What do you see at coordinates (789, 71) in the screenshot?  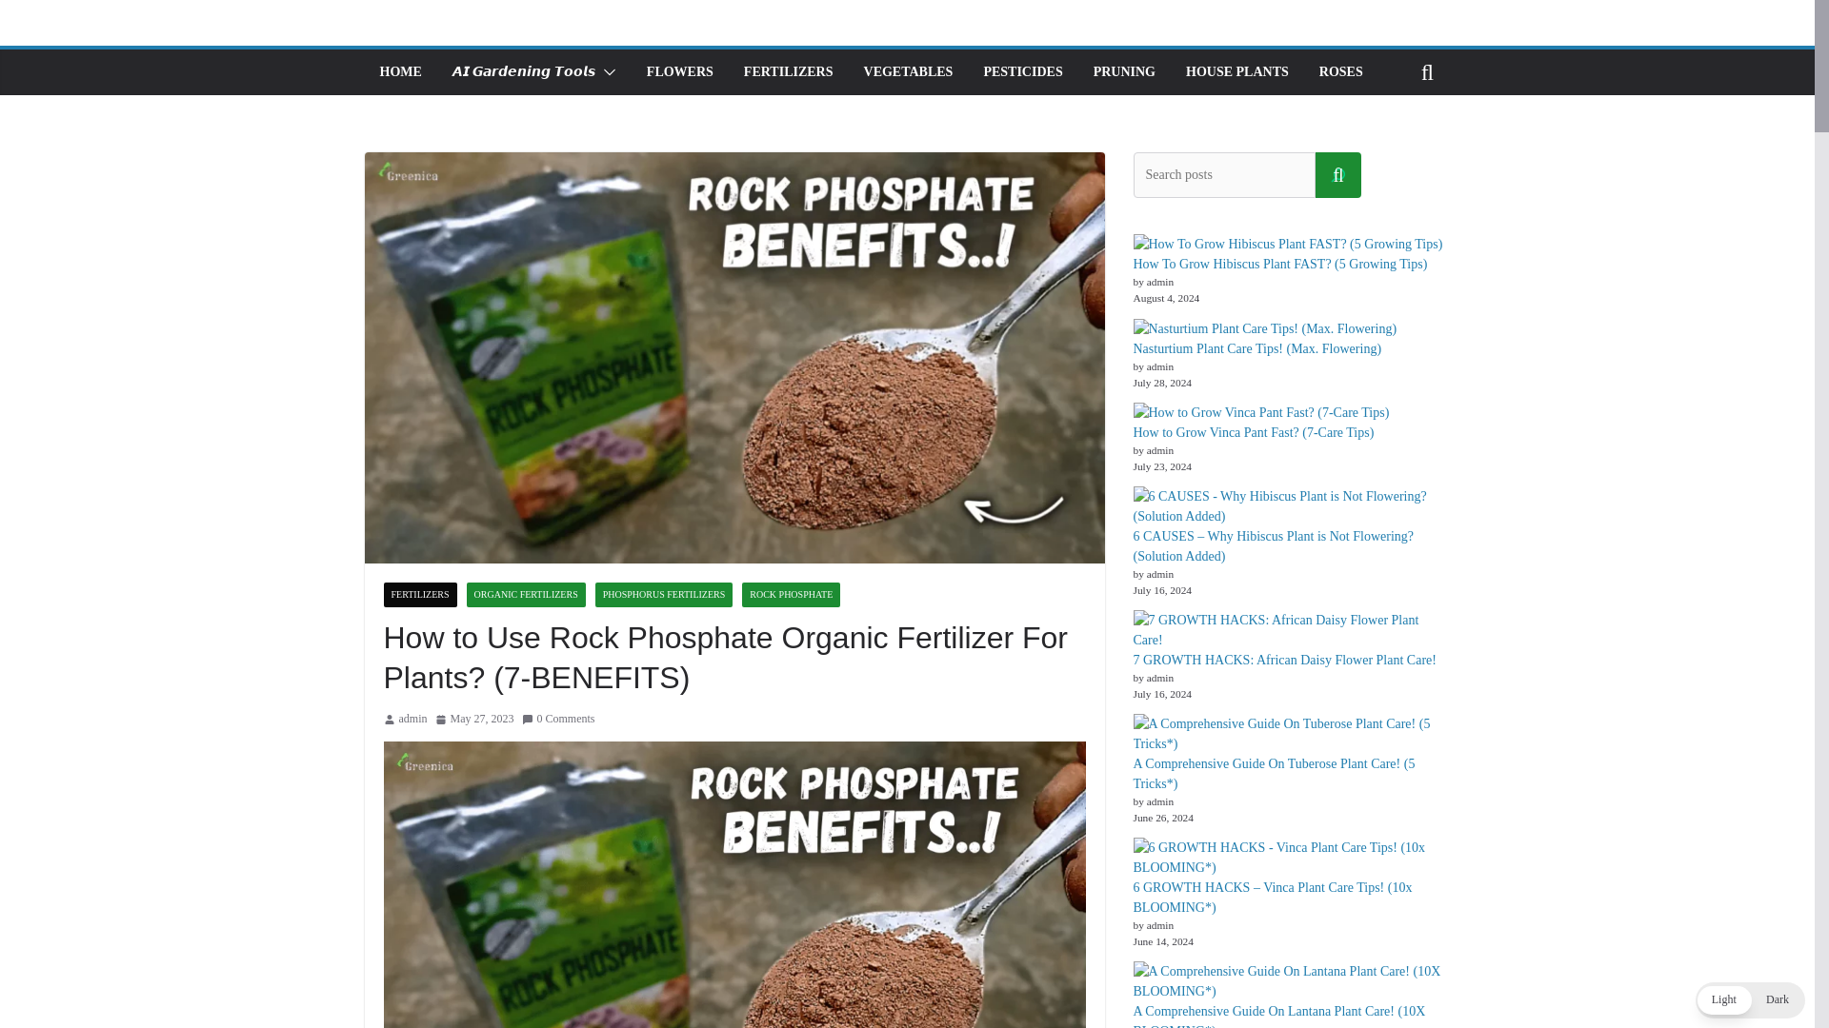 I see `FERTILIZERS` at bounding box center [789, 71].